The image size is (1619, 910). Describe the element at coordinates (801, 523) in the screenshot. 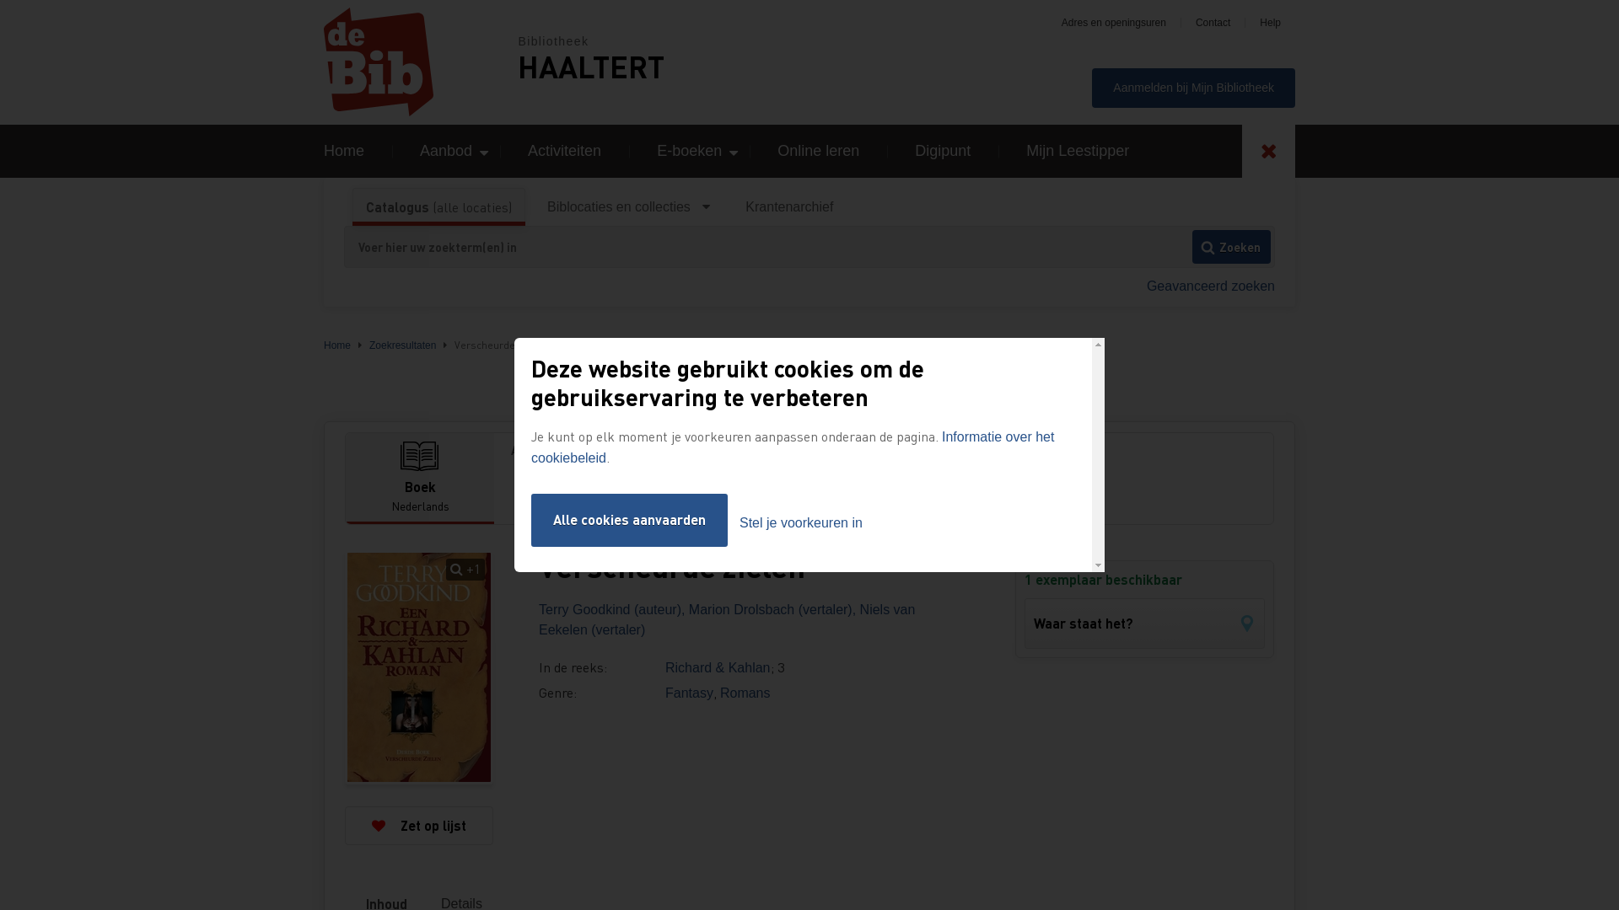

I see `Stel je voorkeuren in` at that location.